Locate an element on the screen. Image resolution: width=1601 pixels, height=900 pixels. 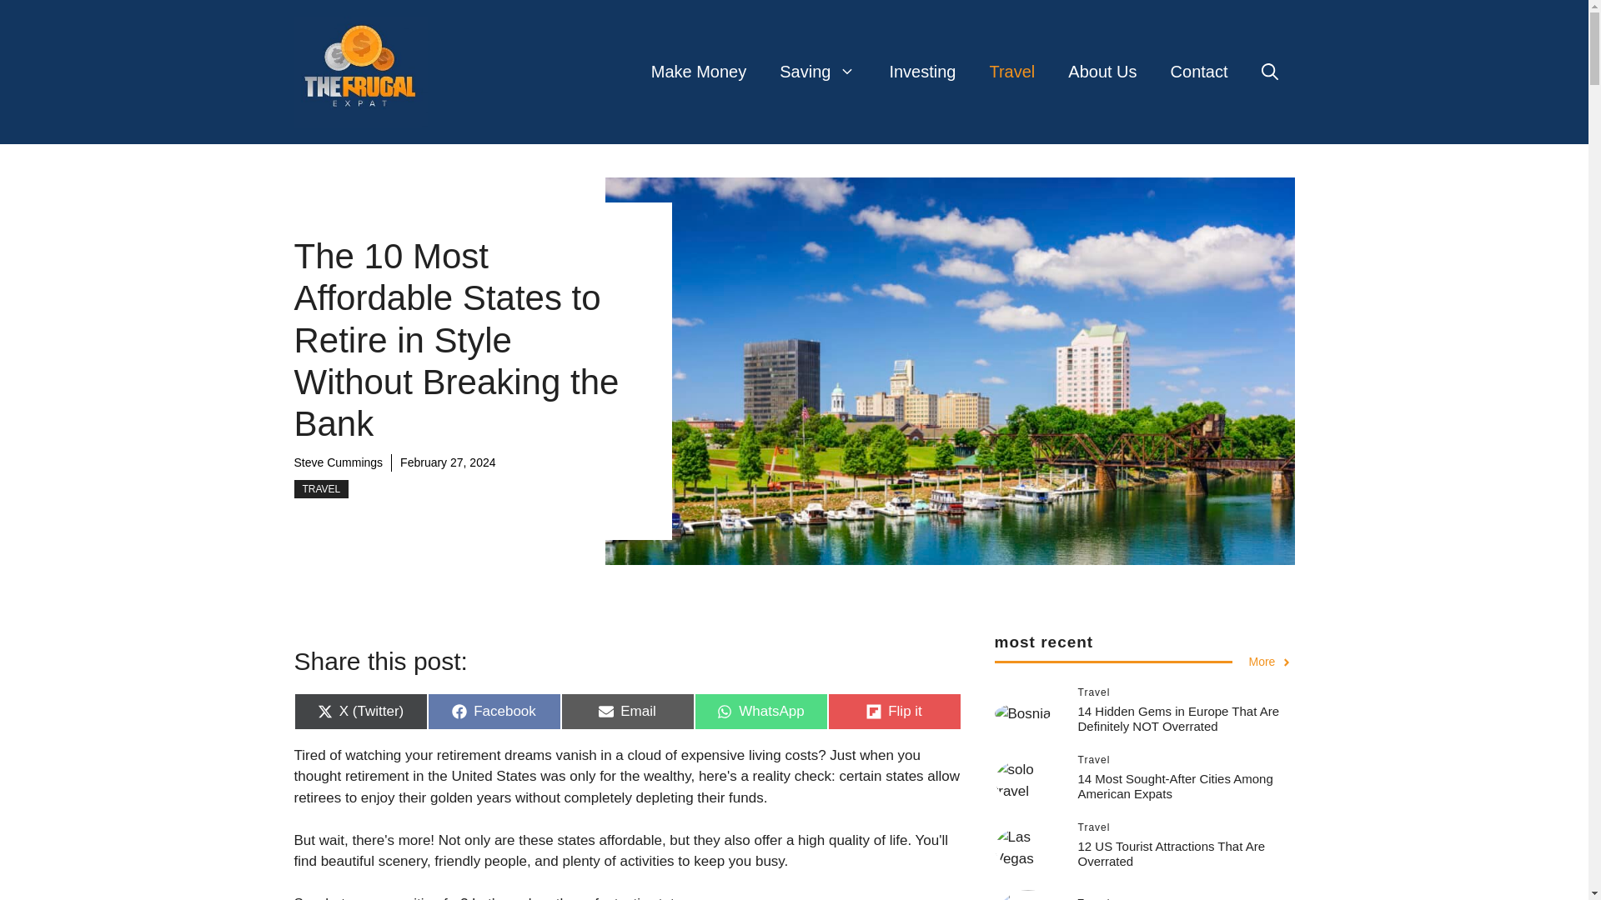
Travel is located at coordinates (1102, 72).